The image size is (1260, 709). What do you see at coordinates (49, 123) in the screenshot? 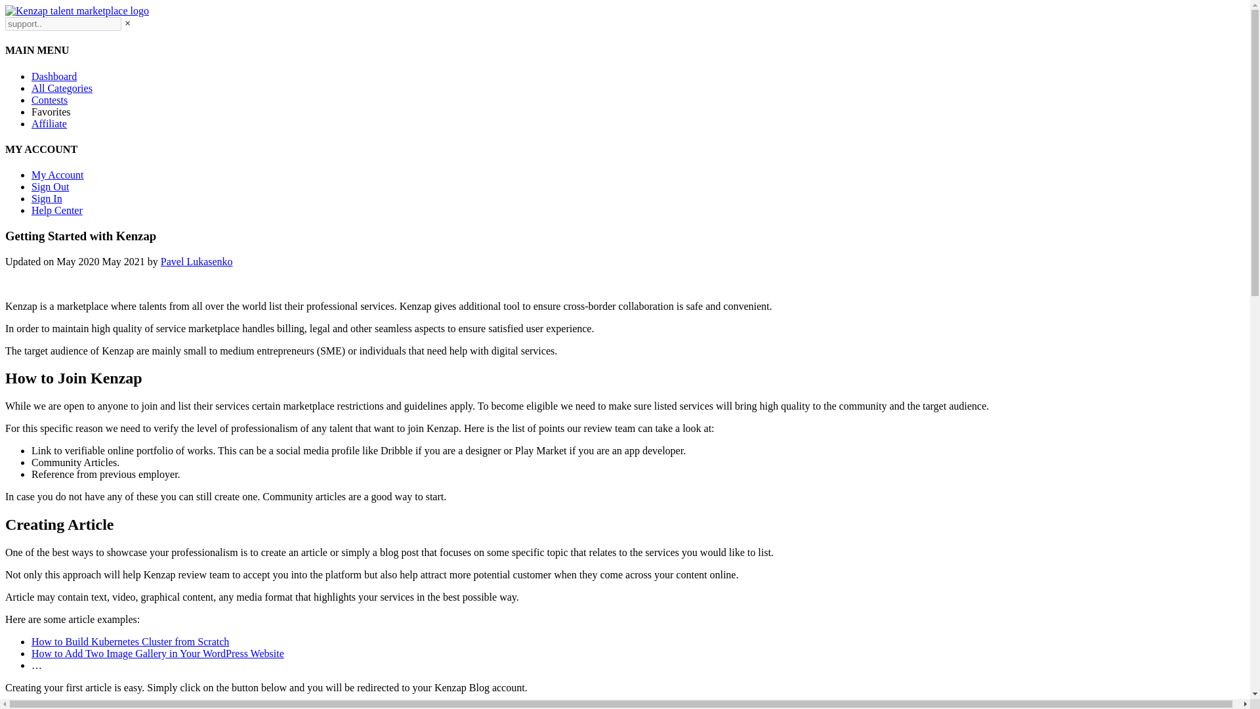
I see `Affiliate` at bounding box center [49, 123].